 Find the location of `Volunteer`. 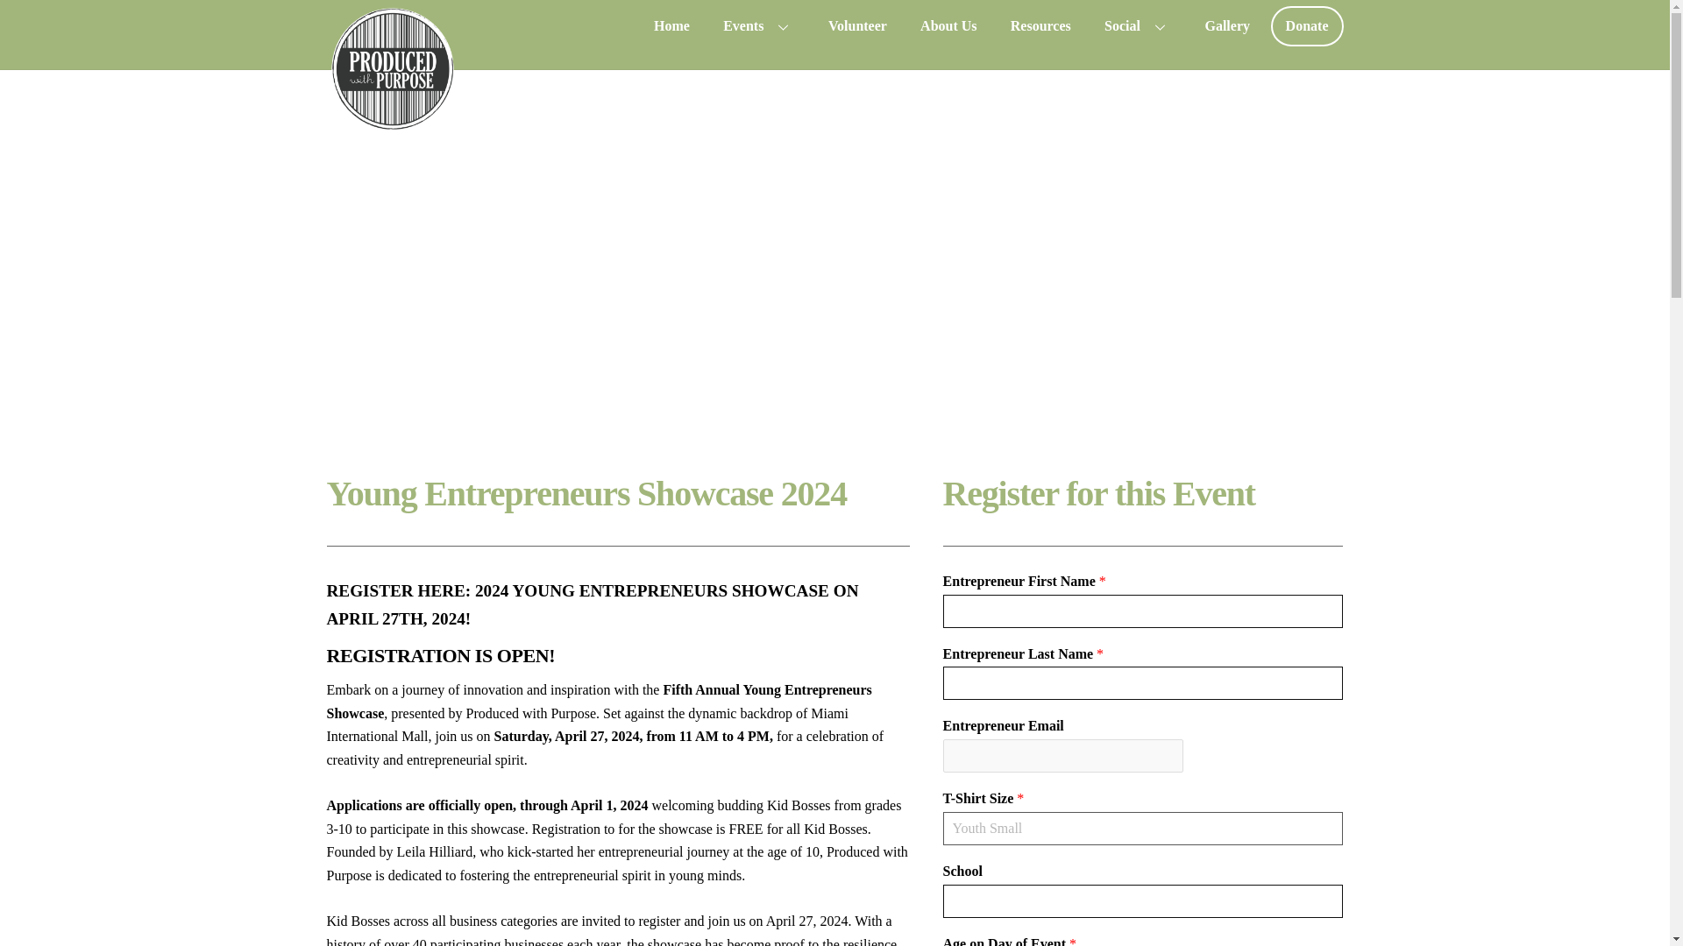

Volunteer is located at coordinates (857, 25).